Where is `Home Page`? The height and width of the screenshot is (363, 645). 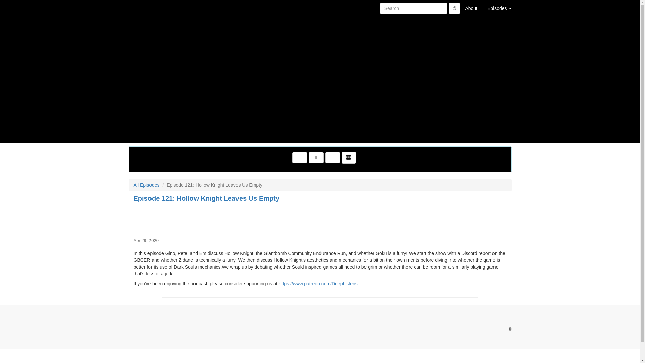 Home Page is located at coordinates (142, 8).